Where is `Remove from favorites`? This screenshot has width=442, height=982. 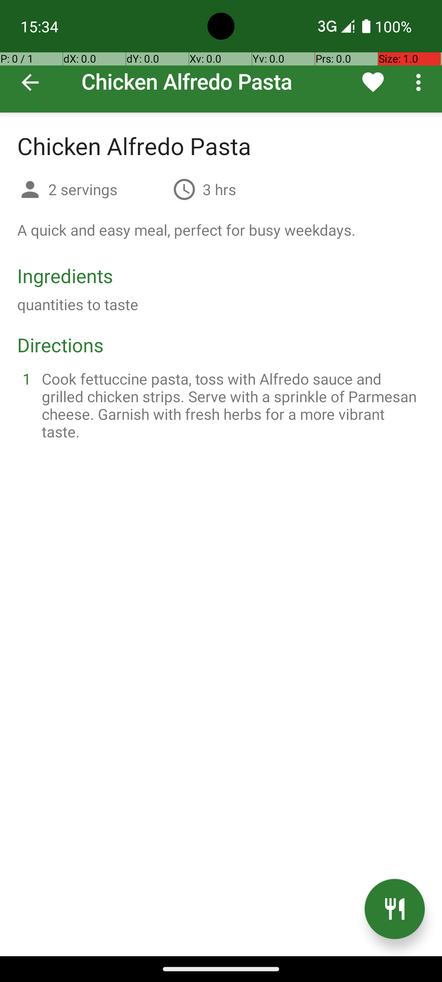 Remove from favorites is located at coordinates (373, 82).